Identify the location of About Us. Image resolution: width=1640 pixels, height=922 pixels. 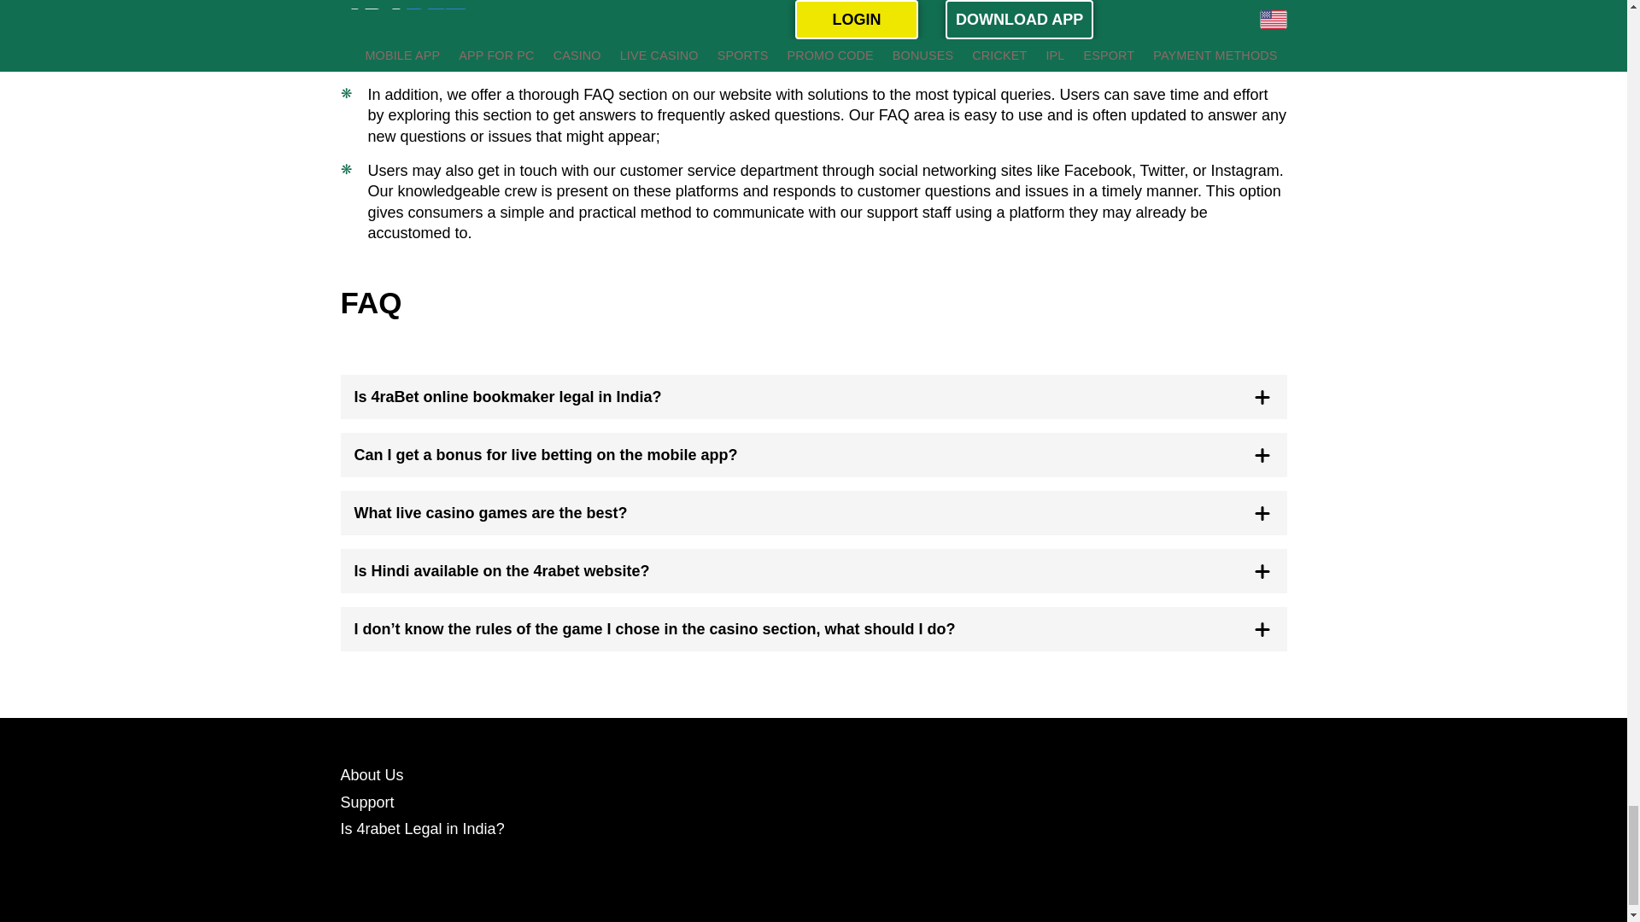
(371, 775).